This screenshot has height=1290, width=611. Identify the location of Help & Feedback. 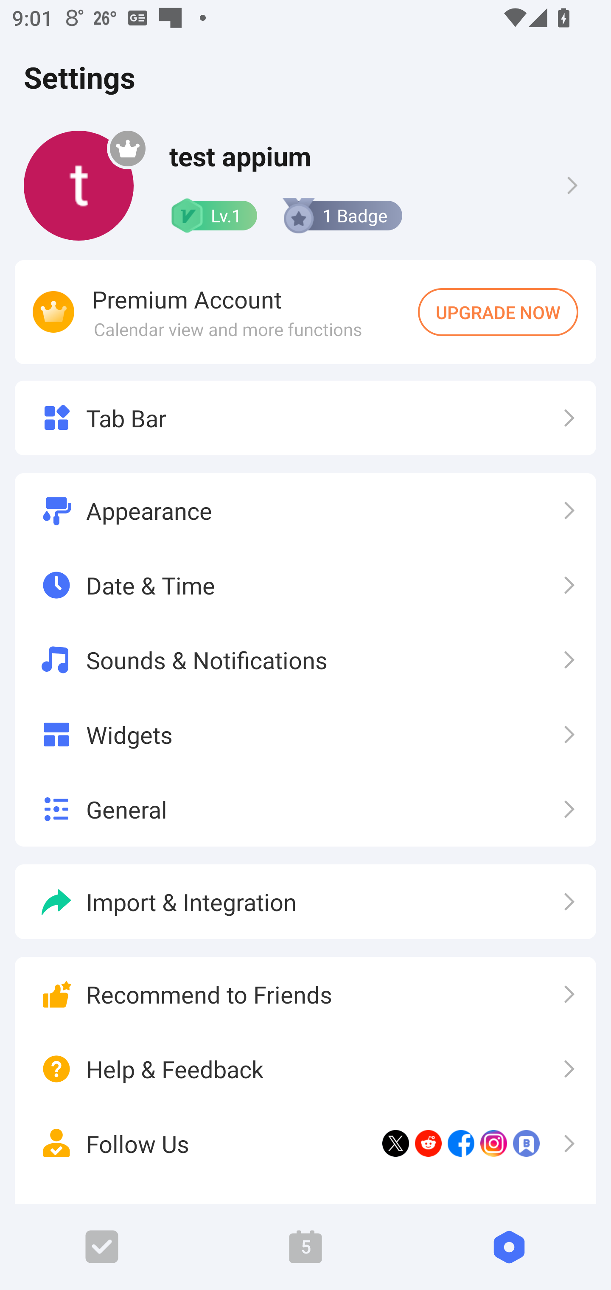
(305, 1069).